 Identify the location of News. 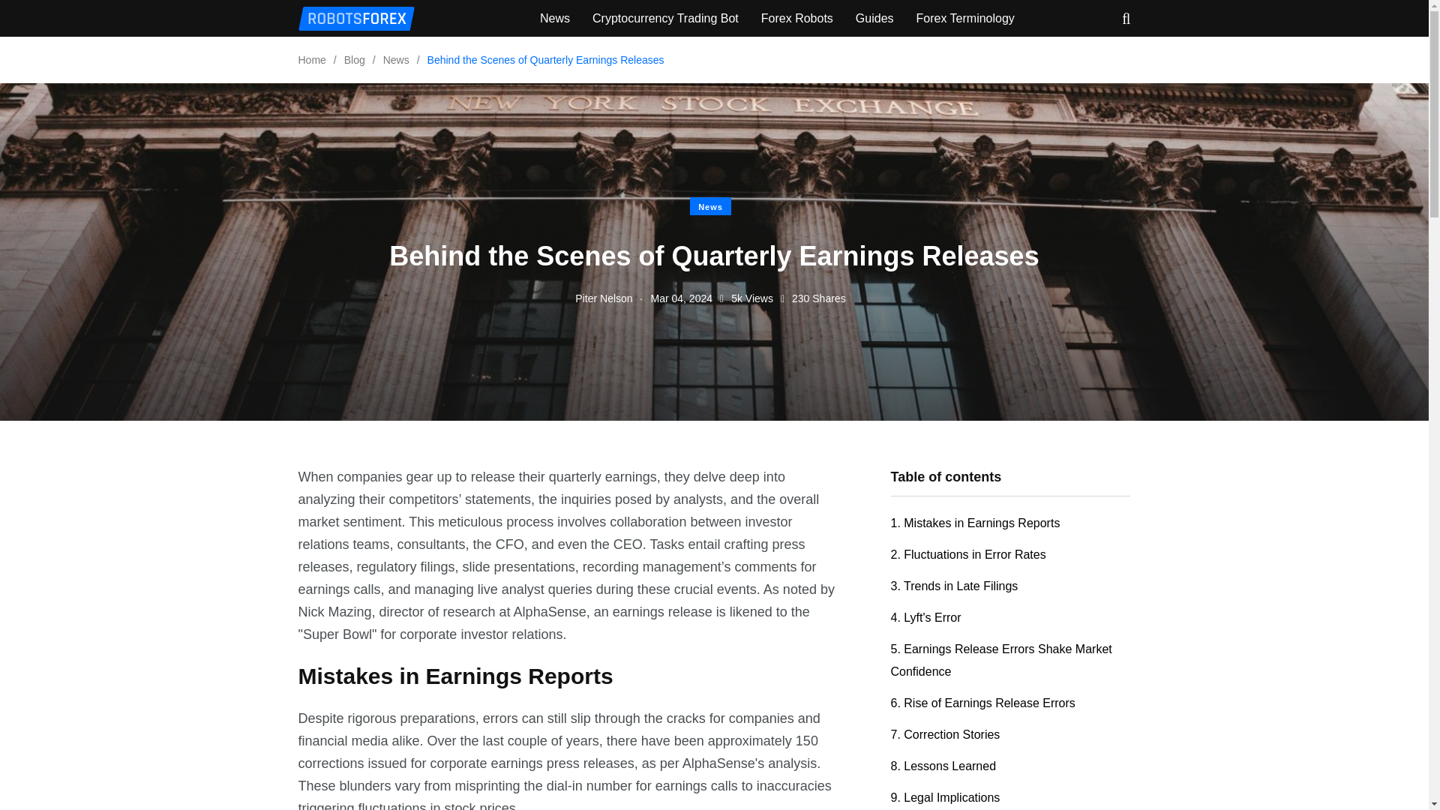
(396, 60).